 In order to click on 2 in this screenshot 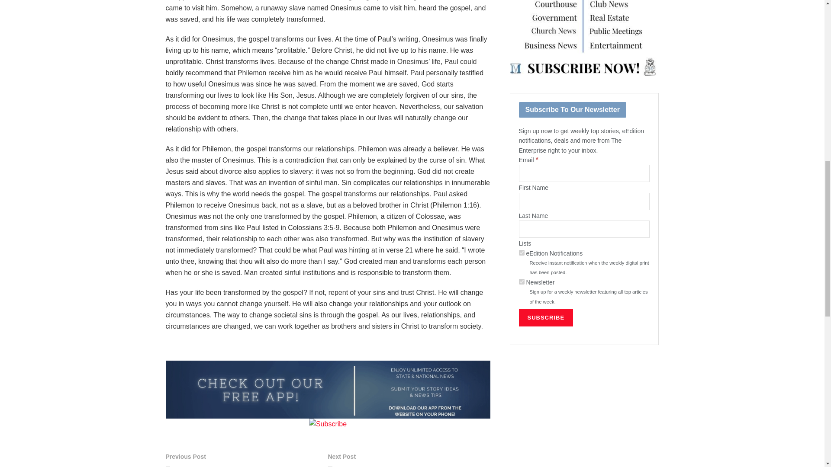, I will do `click(521, 253)`.